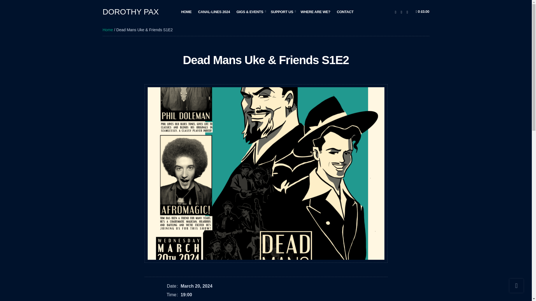  I want to click on SUPPORT US, so click(283, 12).